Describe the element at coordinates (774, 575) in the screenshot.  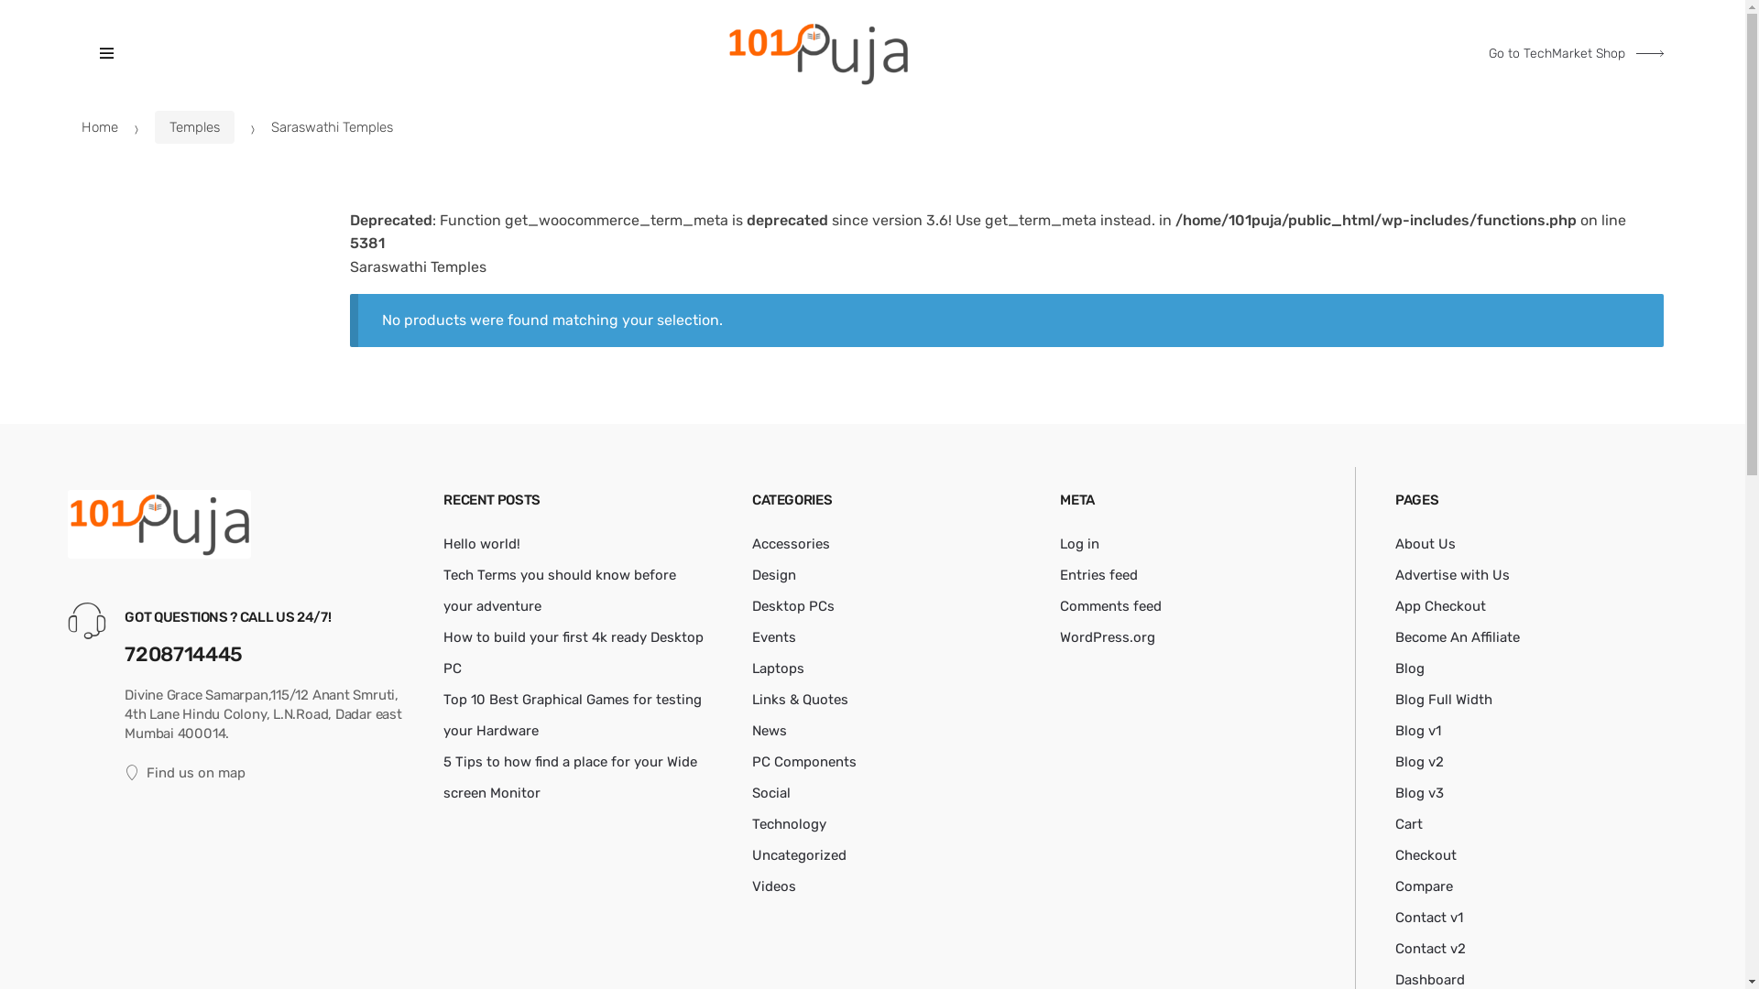
I see `Design` at that location.